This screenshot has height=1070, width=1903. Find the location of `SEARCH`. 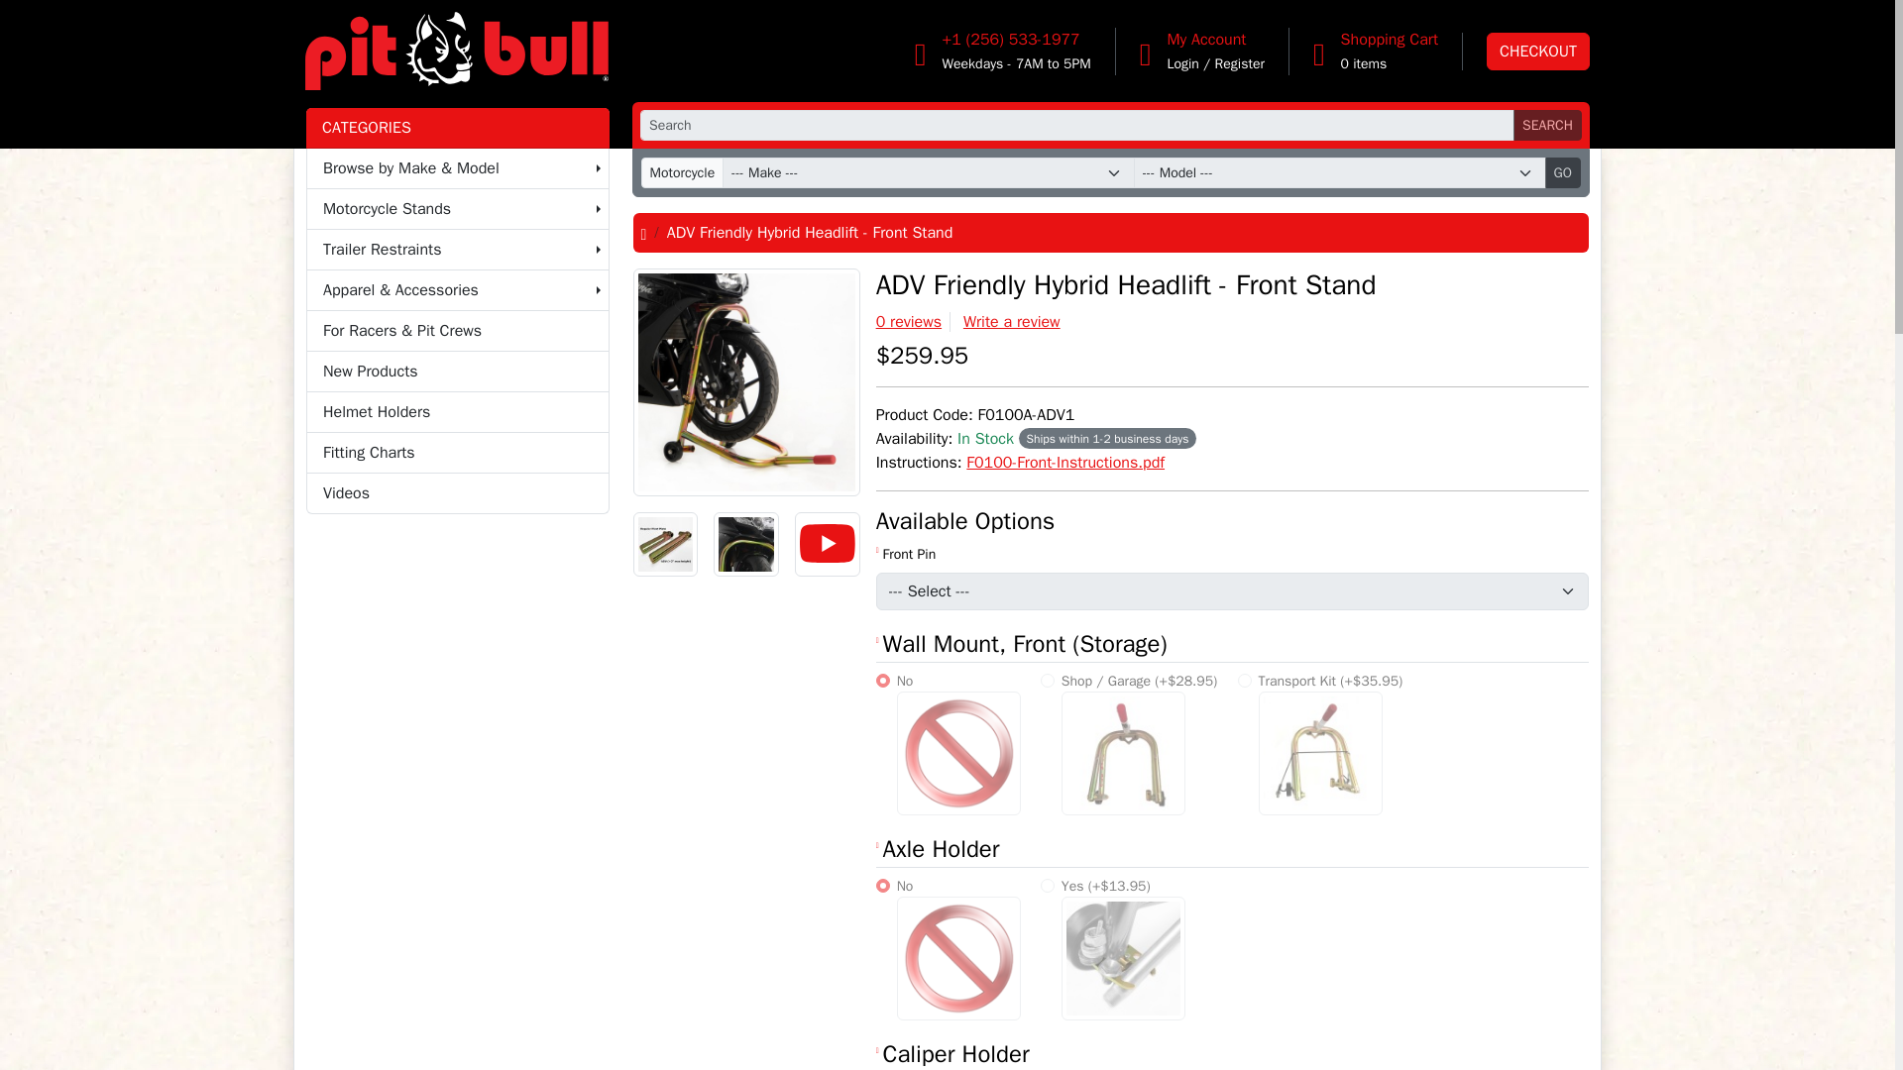

SEARCH is located at coordinates (1546, 125).